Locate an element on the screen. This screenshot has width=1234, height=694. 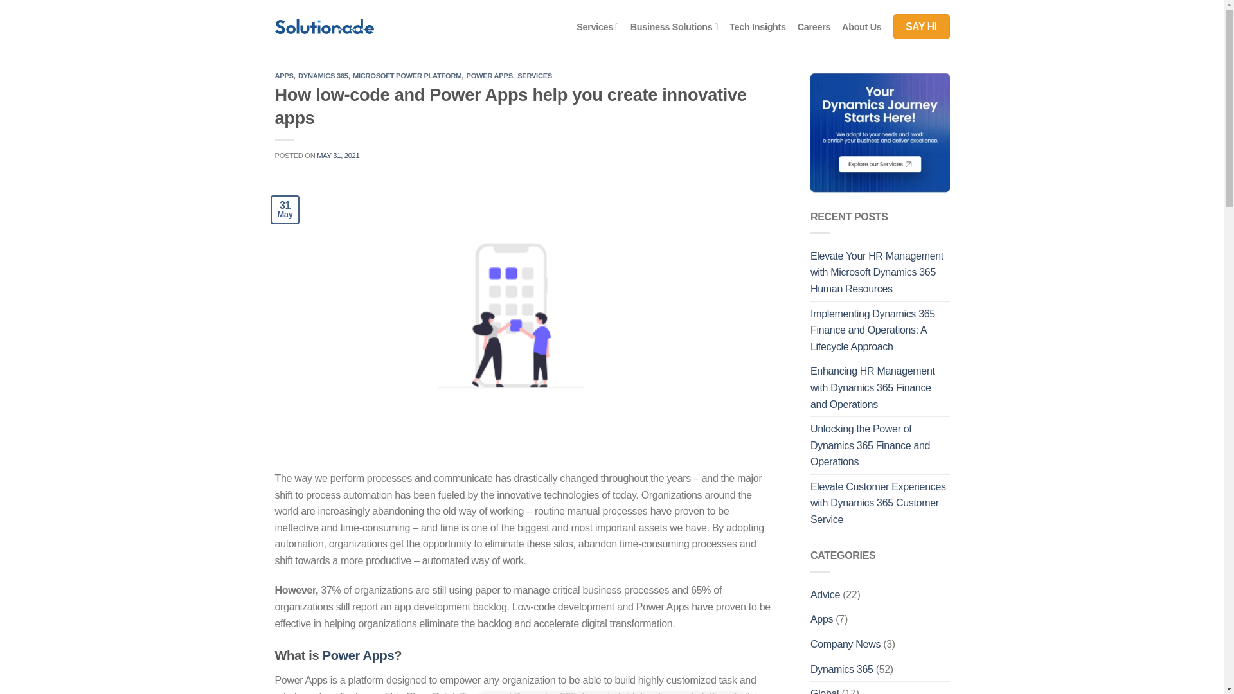
SERVICES is located at coordinates (534, 76).